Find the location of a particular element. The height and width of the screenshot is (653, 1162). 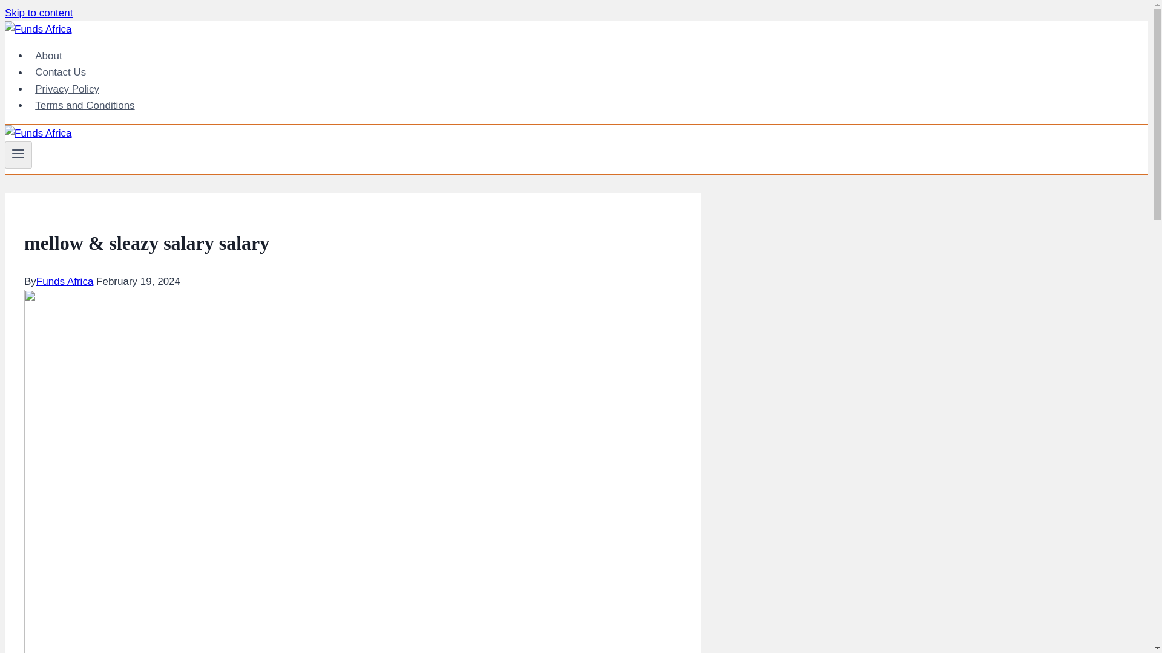

Terms and Conditions is located at coordinates (85, 105).